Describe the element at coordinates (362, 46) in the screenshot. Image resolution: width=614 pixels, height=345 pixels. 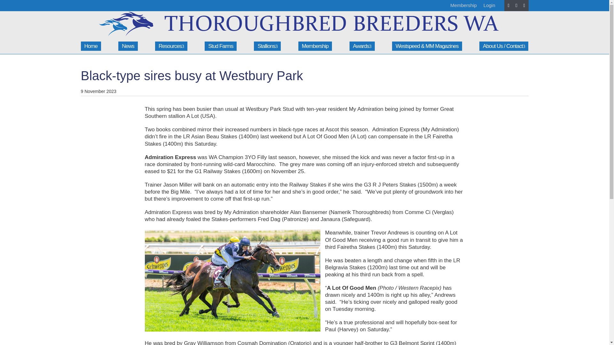
I see `Awards` at that location.